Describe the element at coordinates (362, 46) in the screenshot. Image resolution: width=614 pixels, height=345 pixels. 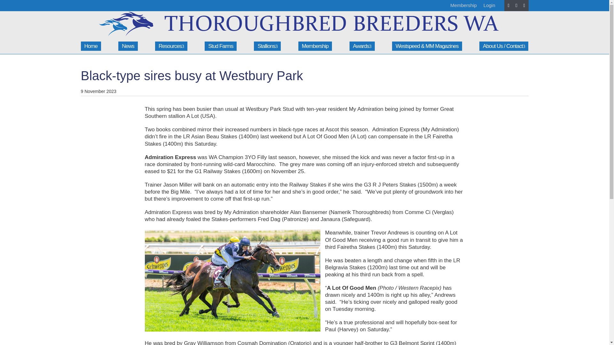
I see `Awards` at that location.